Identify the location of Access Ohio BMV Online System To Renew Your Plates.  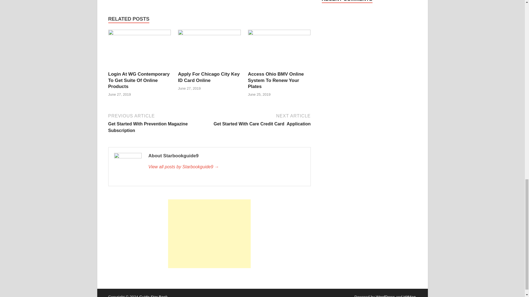
(139, 34).